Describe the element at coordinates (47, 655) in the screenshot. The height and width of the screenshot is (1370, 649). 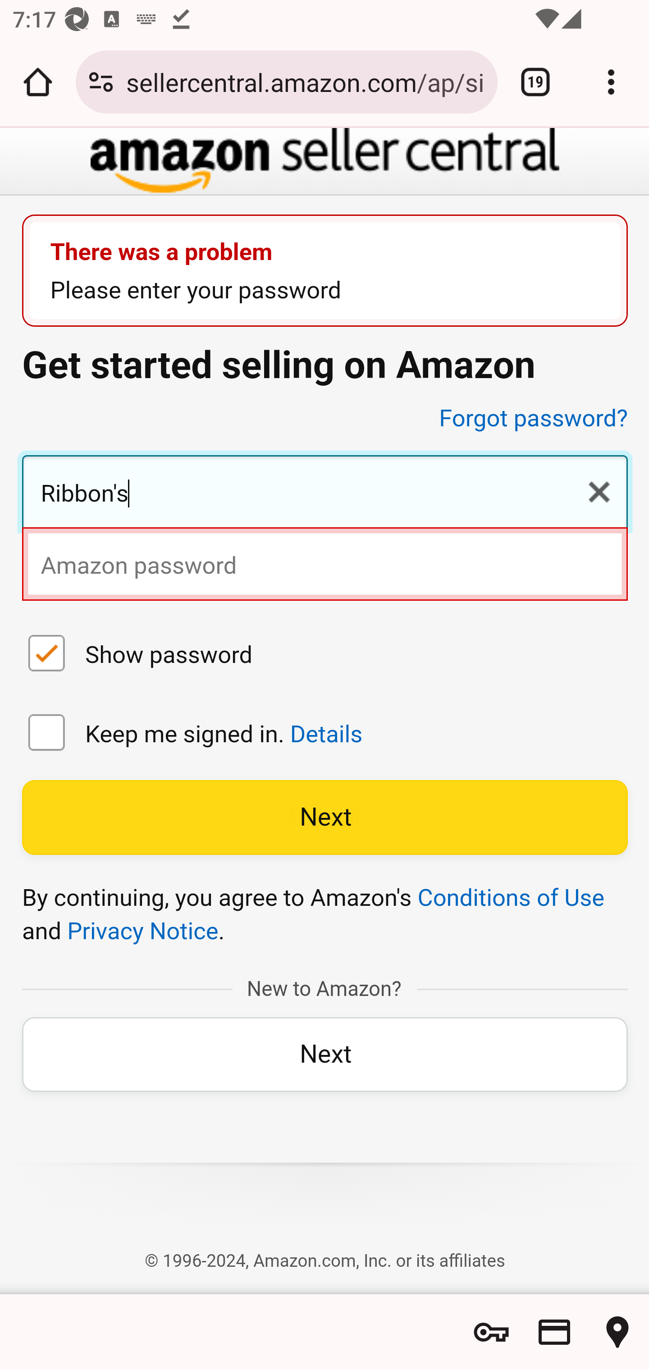
I see `Show password` at that location.